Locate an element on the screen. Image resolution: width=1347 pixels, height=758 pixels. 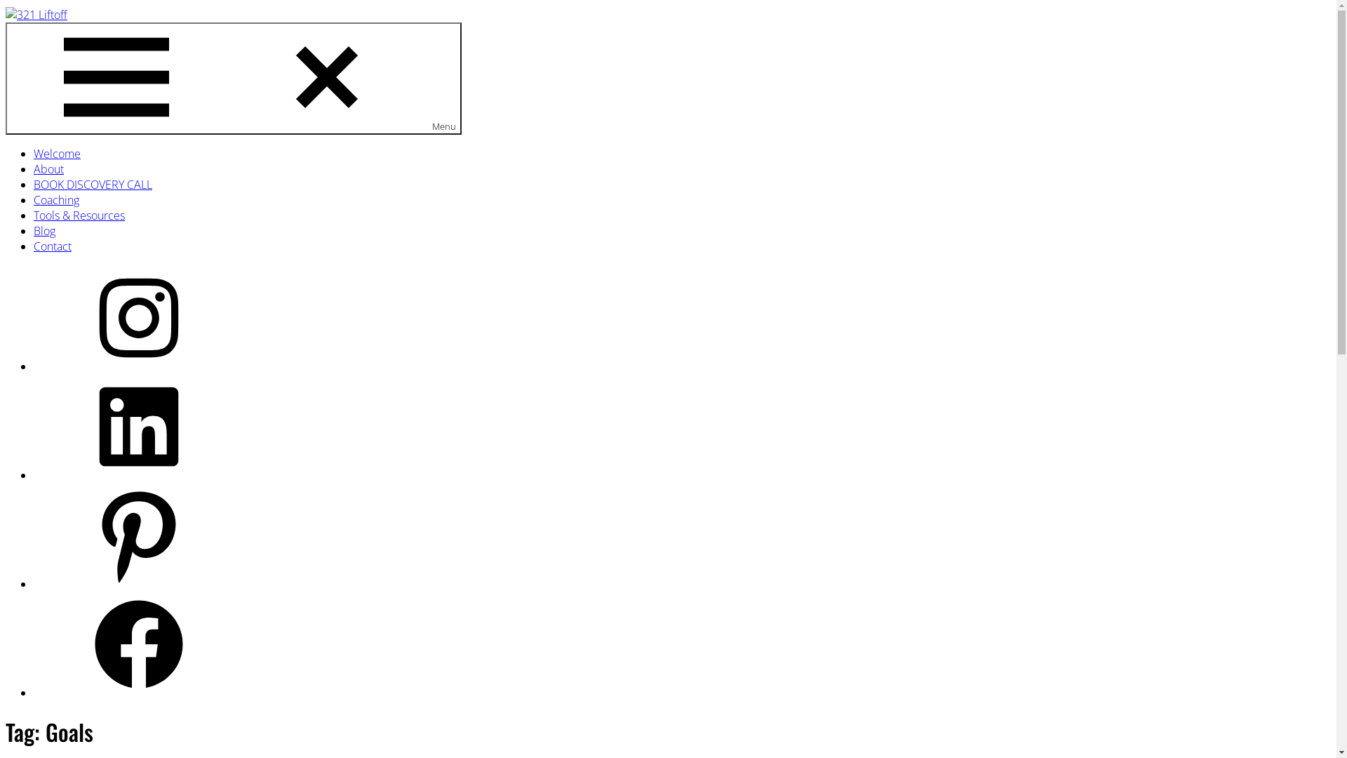
BOOK DISCOVERY CALL is located at coordinates (93, 185).